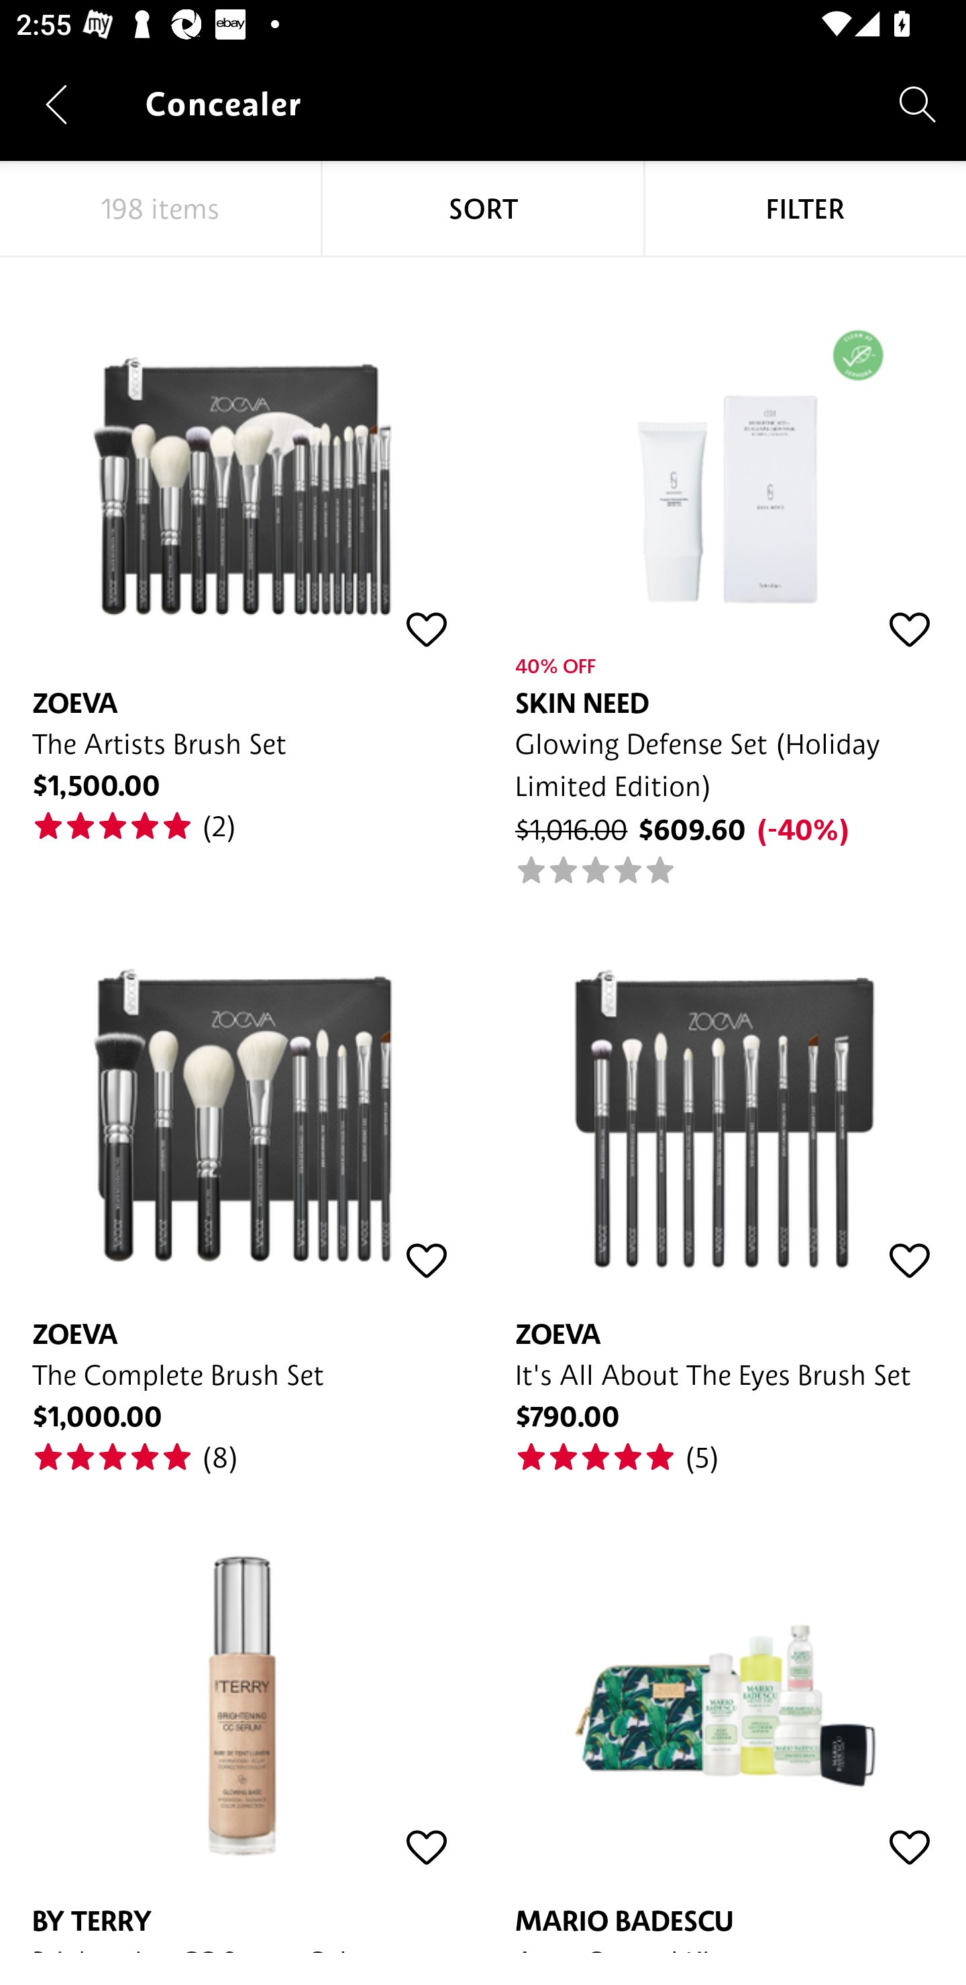  Describe the element at coordinates (918, 103) in the screenshot. I see `Search` at that location.